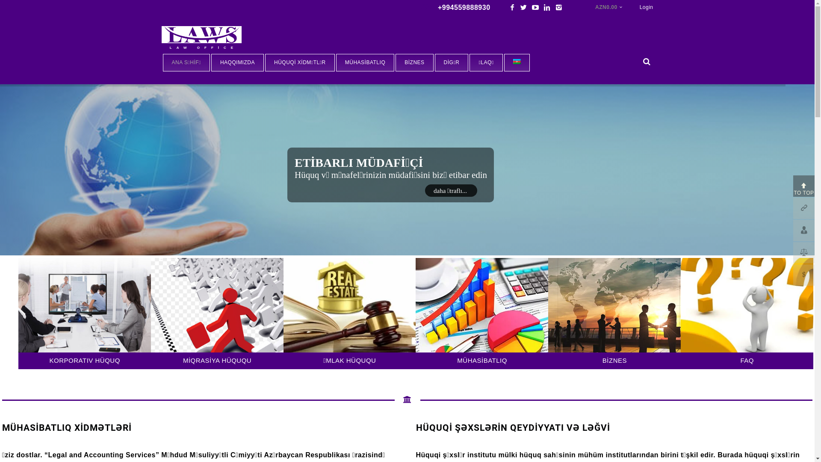  I want to click on TO TOP, so click(804, 186).